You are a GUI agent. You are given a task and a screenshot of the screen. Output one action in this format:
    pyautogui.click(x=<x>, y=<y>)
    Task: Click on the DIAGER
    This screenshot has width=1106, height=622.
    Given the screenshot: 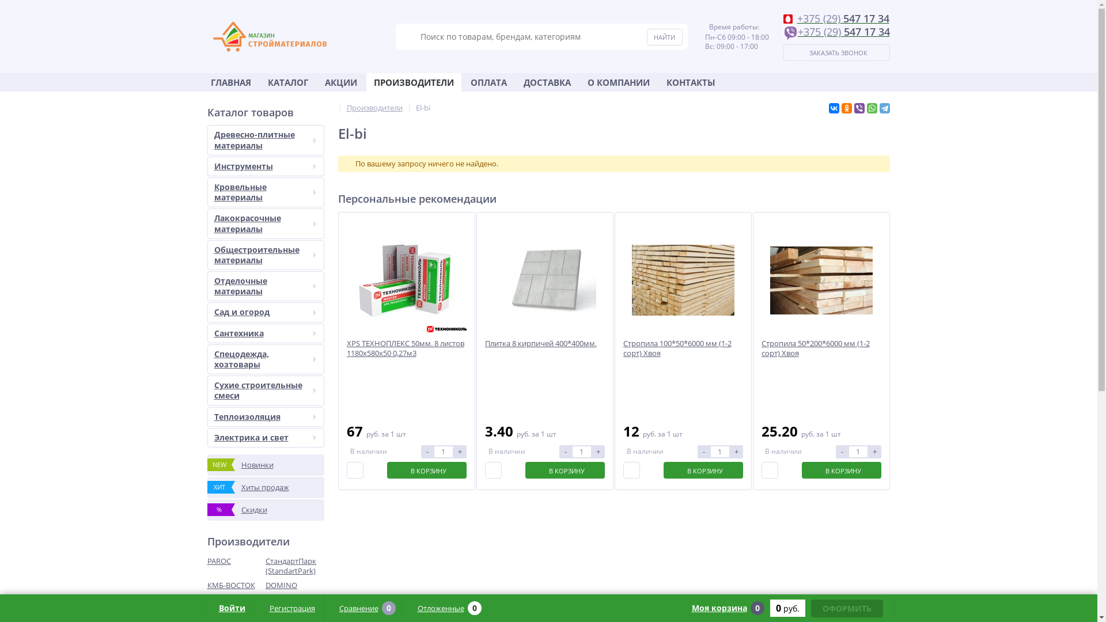 What is the action you would take?
    pyautogui.click(x=295, y=614)
    